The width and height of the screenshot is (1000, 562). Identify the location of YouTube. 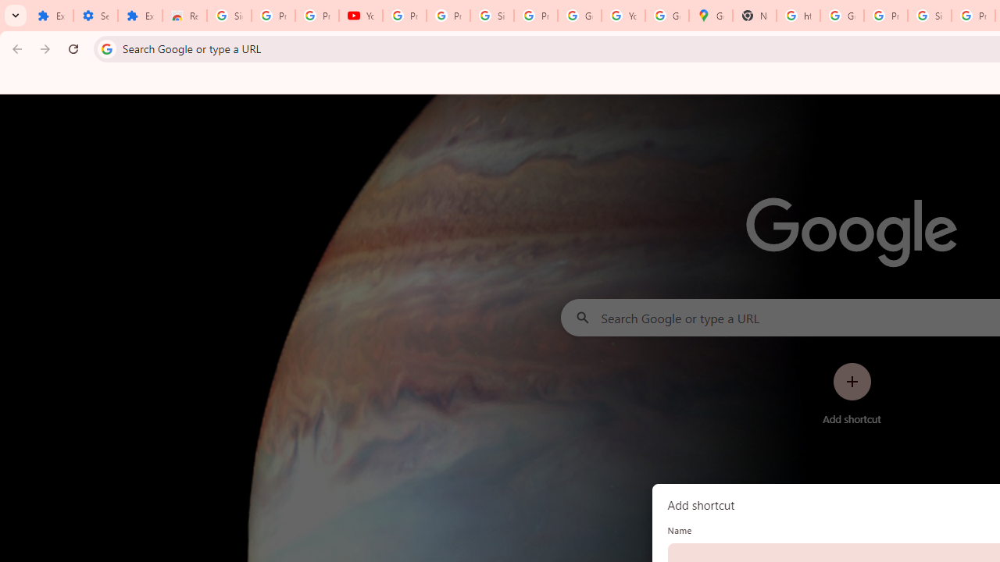
(361, 16).